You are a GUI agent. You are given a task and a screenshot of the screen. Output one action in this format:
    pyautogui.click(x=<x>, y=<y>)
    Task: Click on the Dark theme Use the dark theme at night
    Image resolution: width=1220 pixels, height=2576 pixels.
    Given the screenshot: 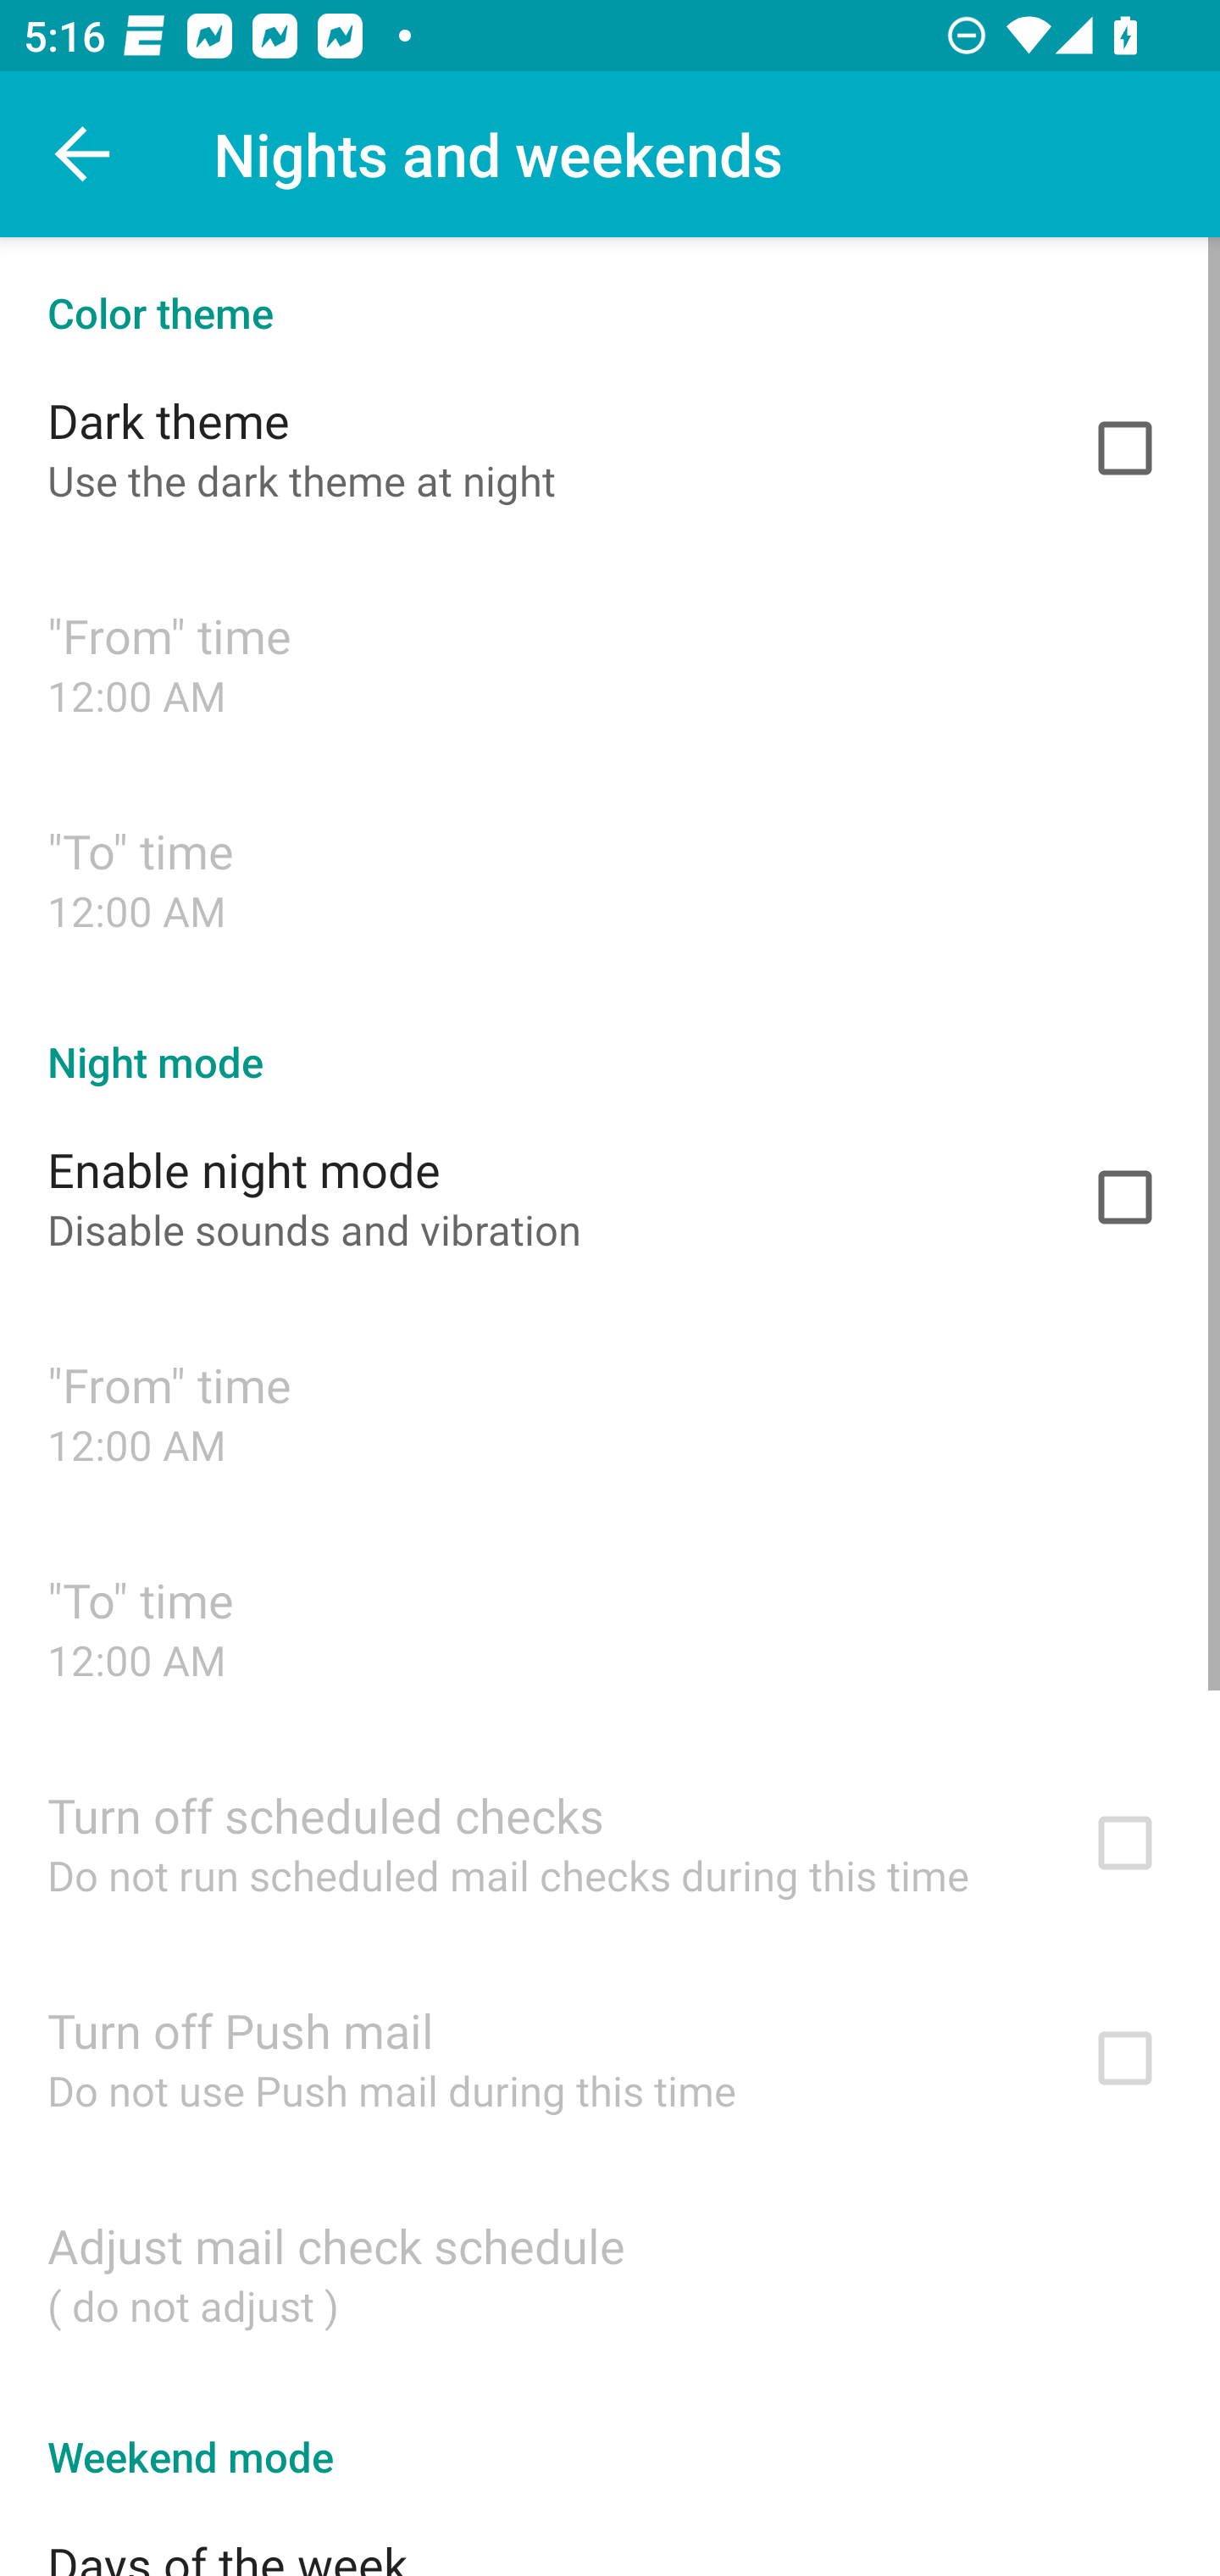 What is the action you would take?
    pyautogui.click(x=610, y=447)
    